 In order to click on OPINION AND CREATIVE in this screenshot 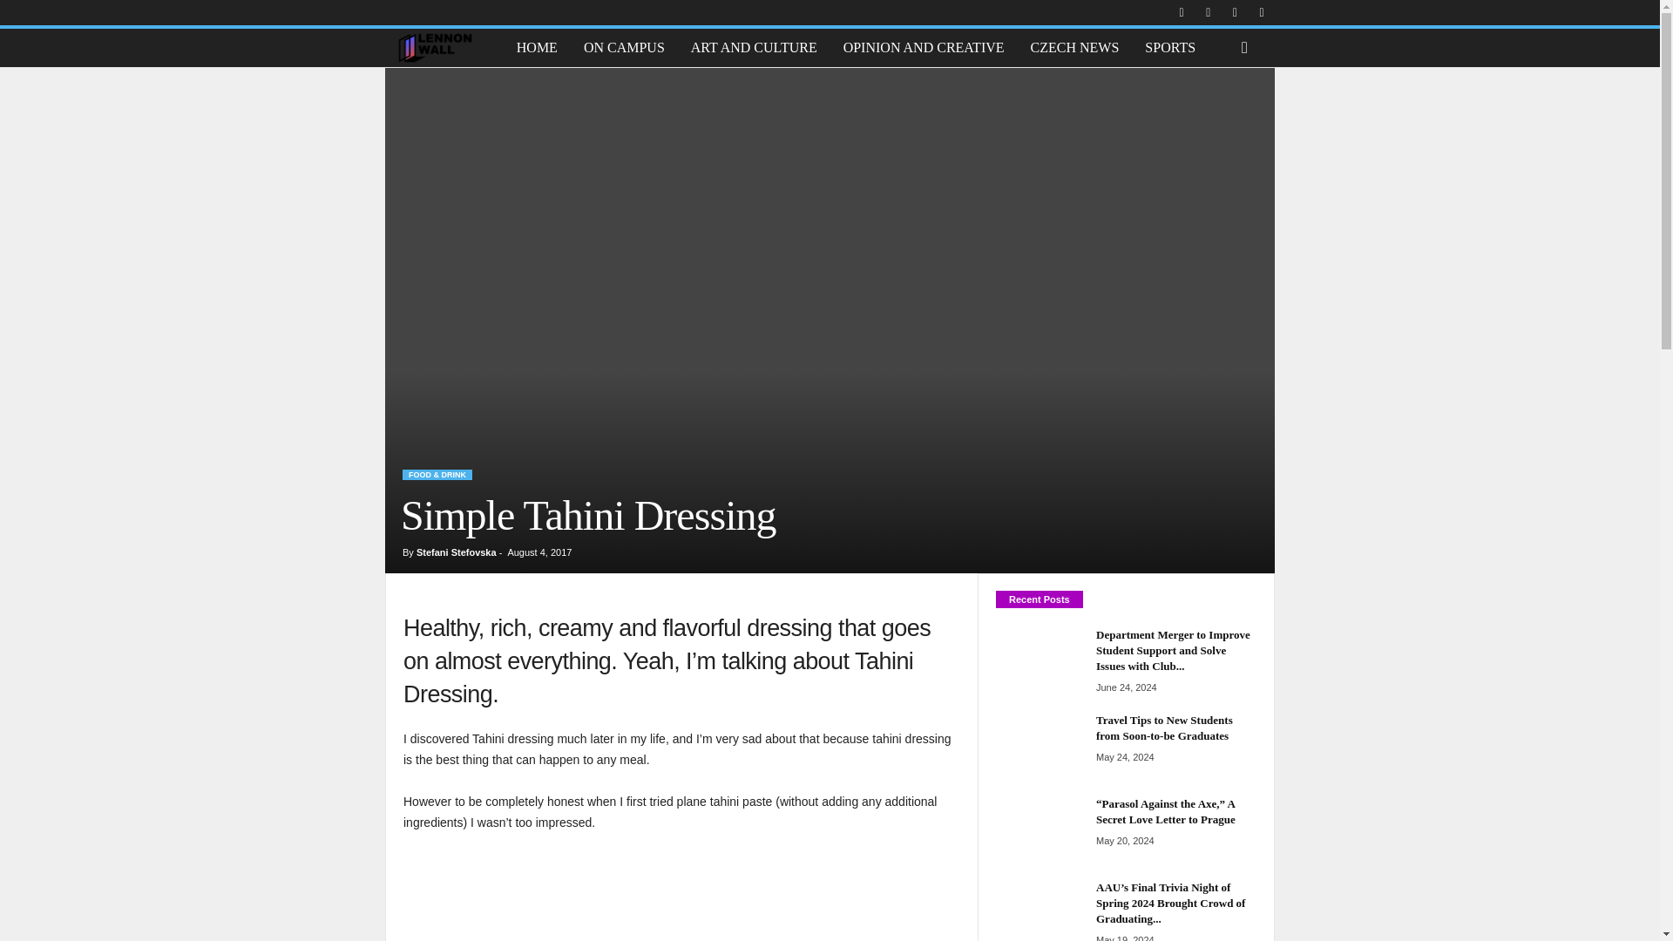, I will do `click(924, 47)`.